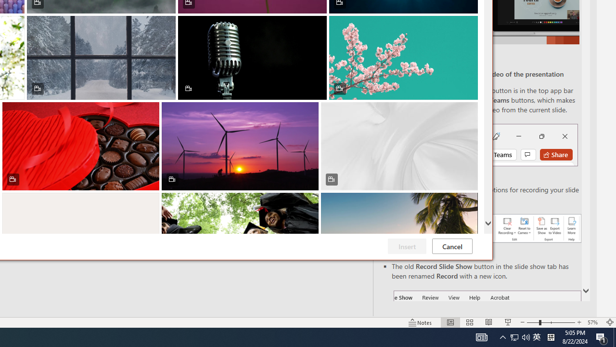 Image resolution: width=616 pixels, height=347 pixels. Describe the element at coordinates (452, 246) in the screenshot. I see `Cancel` at that location.